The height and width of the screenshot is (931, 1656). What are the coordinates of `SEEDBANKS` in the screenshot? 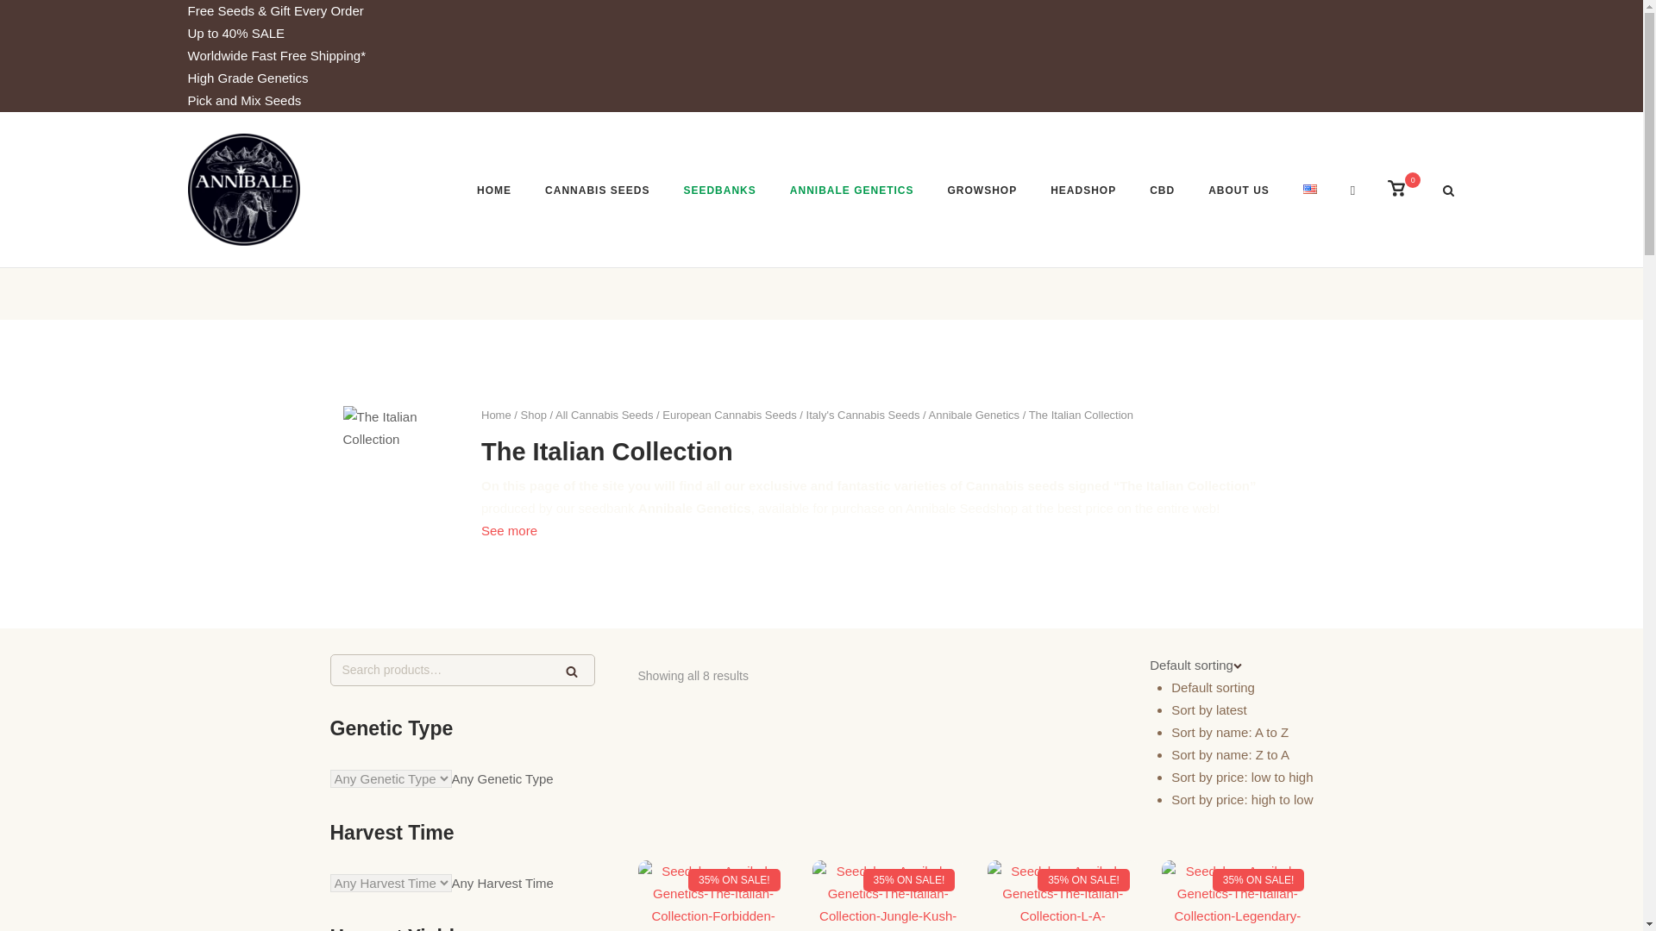 It's located at (718, 192).